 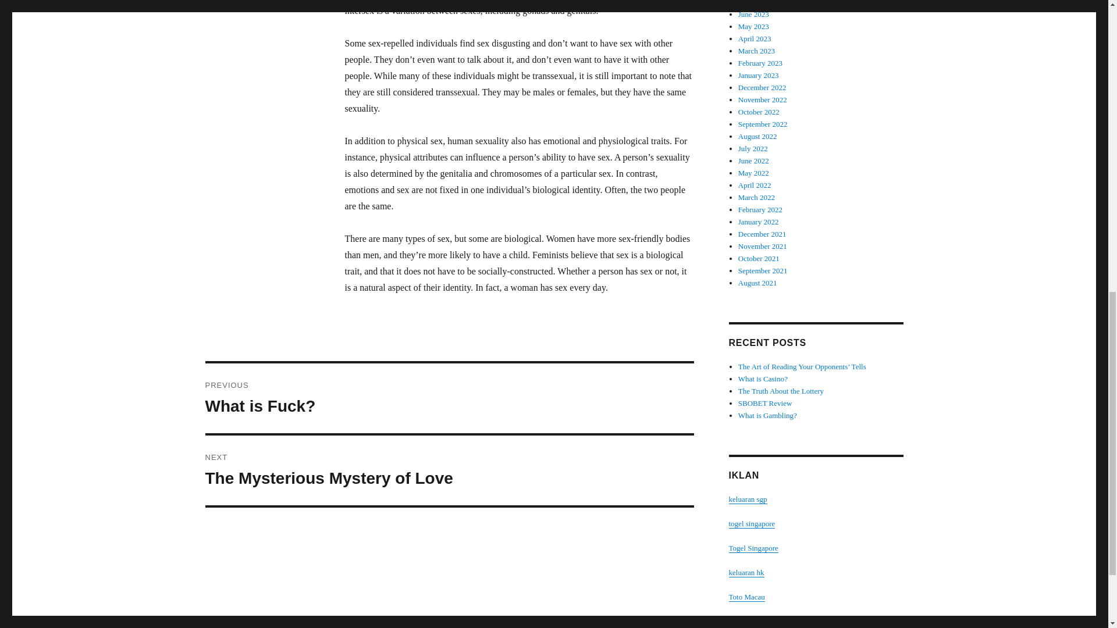 I want to click on April 2023, so click(x=755, y=38).